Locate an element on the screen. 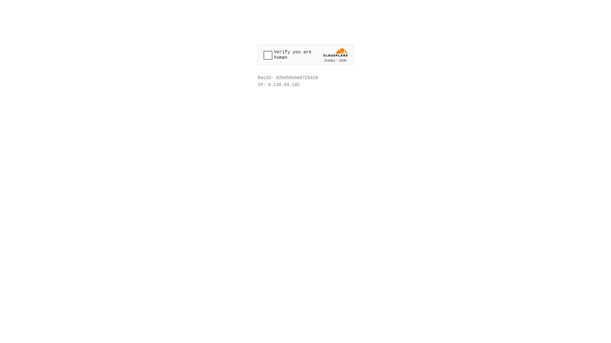 This screenshot has width=611, height=343. Widget containing a Cloudflare security challenge is located at coordinates (305, 55).